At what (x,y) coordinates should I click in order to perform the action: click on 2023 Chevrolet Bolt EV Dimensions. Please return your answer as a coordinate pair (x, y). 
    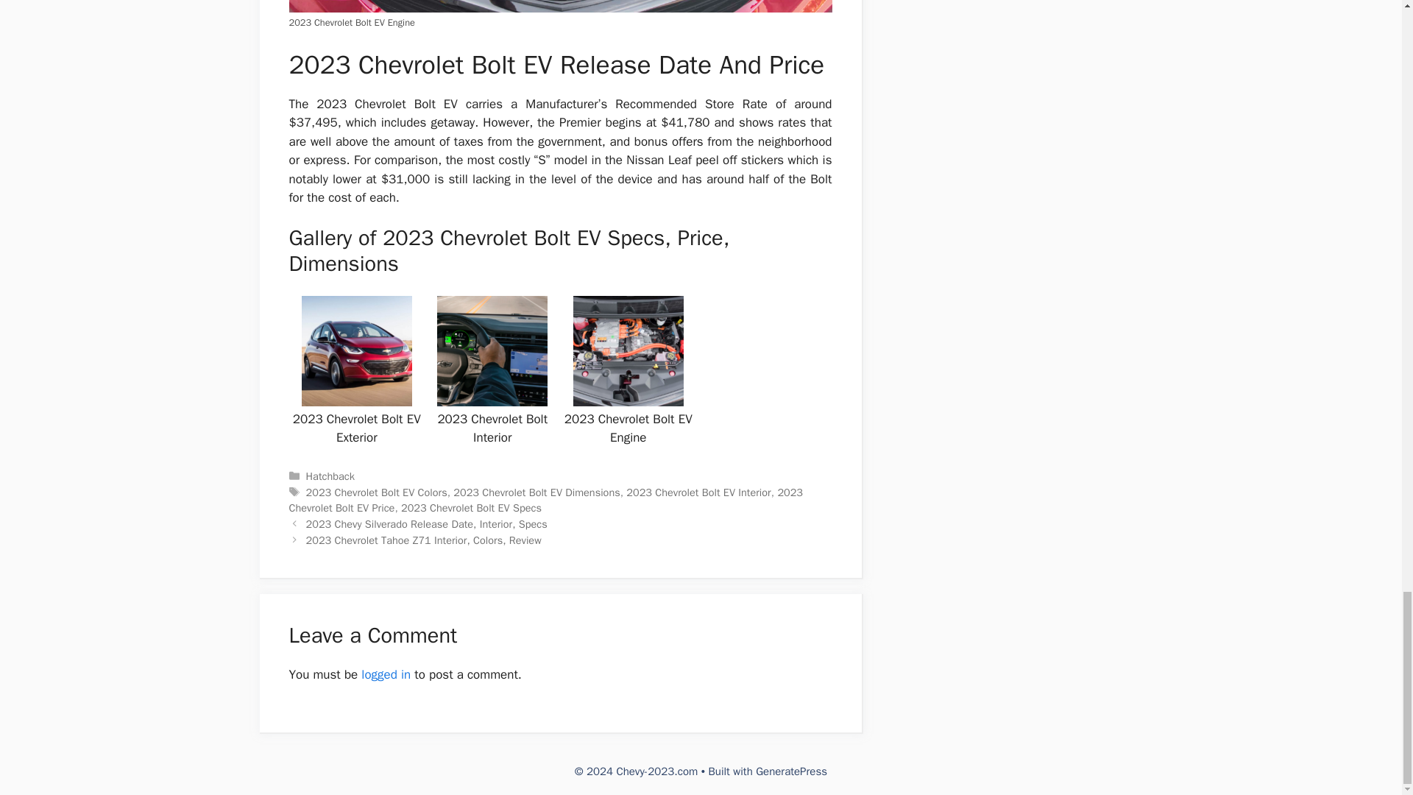
    Looking at the image, I should click on (536, 492).